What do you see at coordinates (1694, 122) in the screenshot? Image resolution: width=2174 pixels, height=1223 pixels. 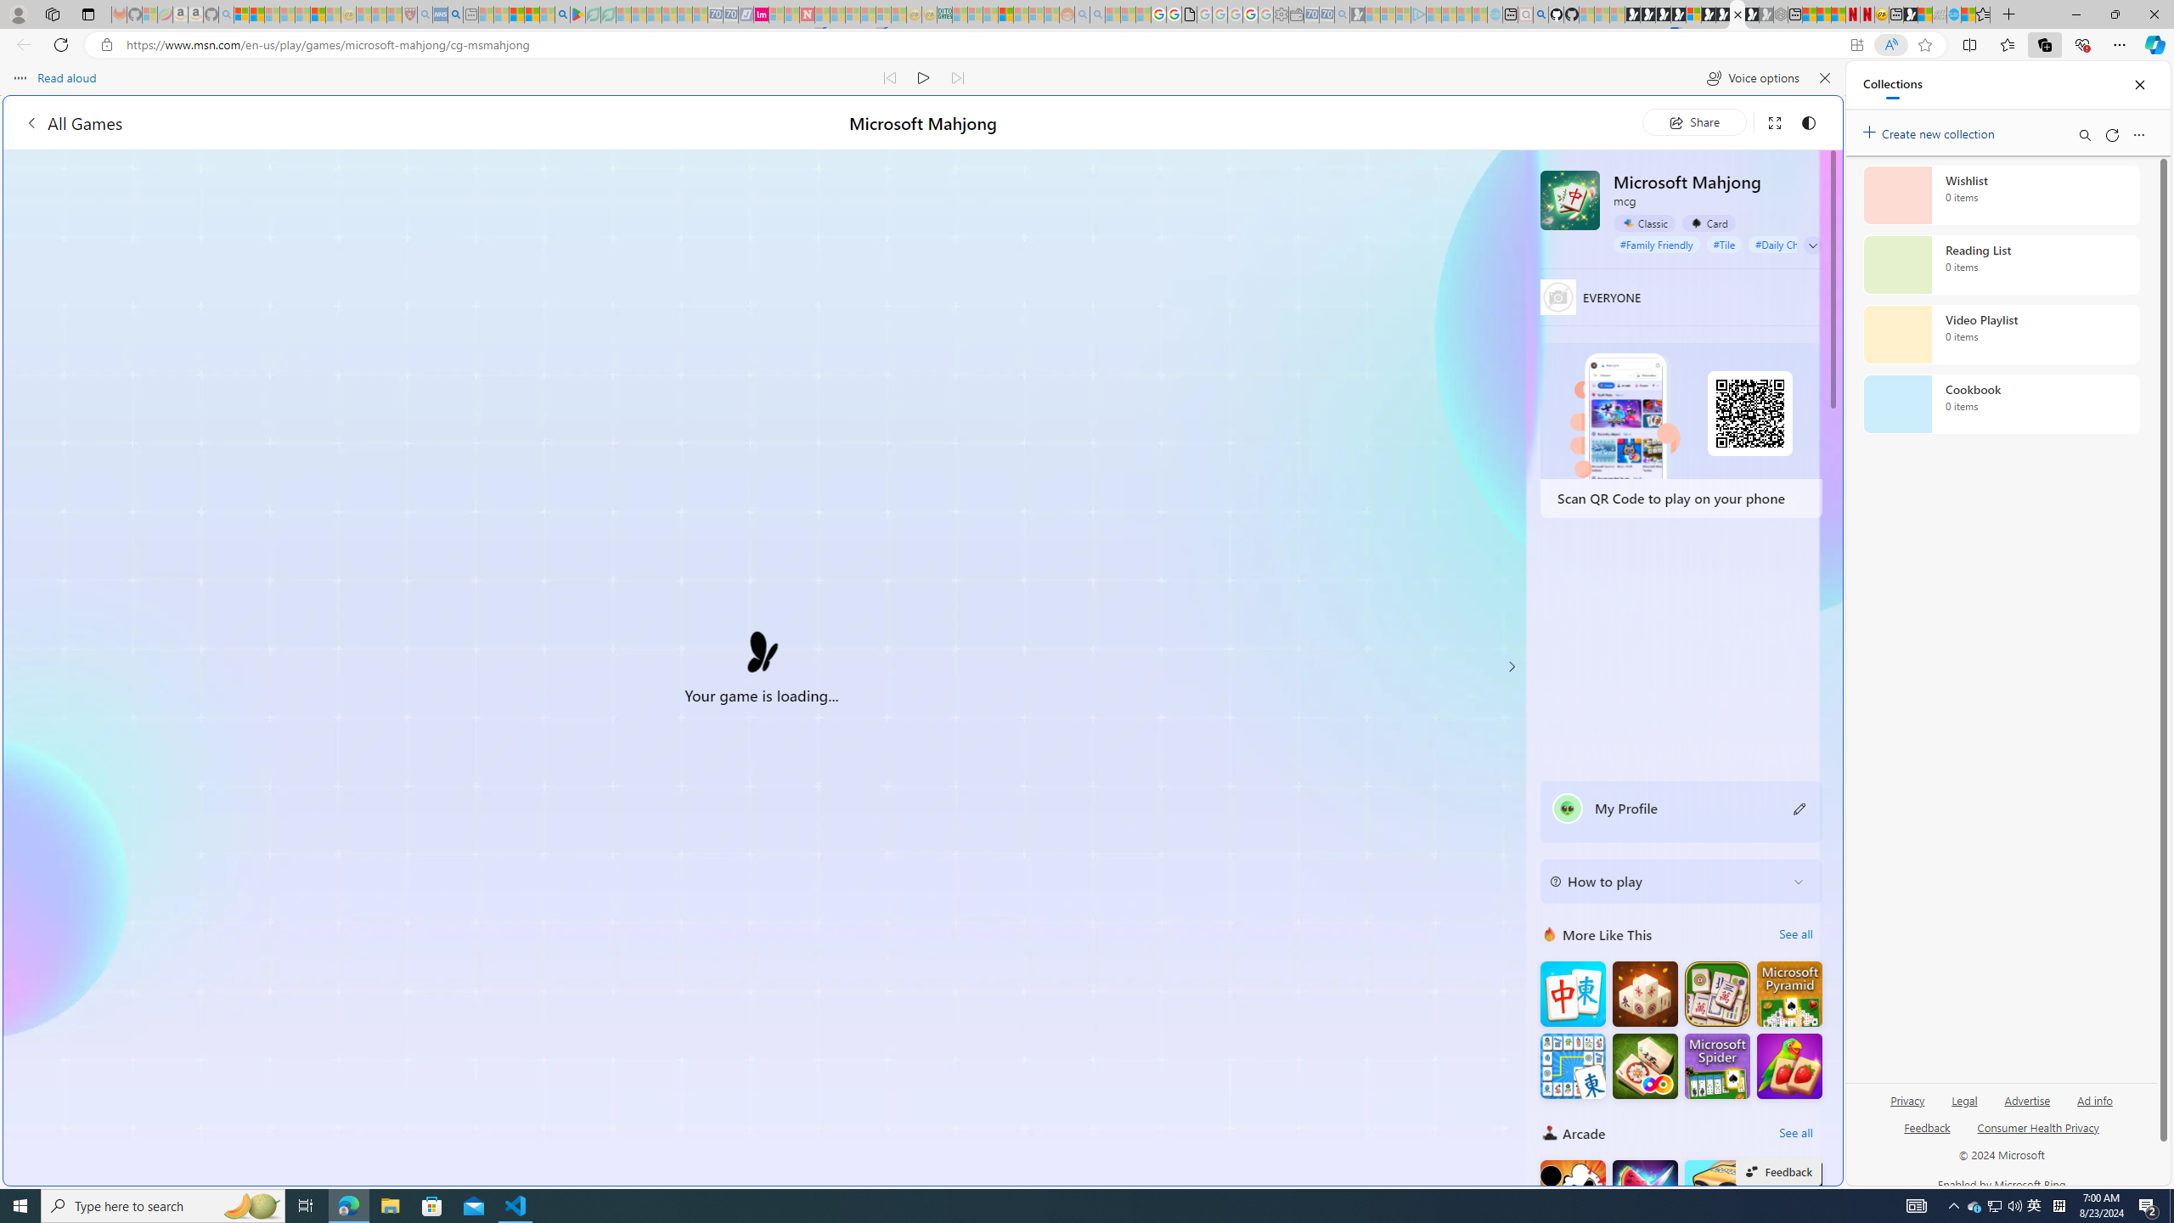 I see `Share` at bounding box center [1694, 122].